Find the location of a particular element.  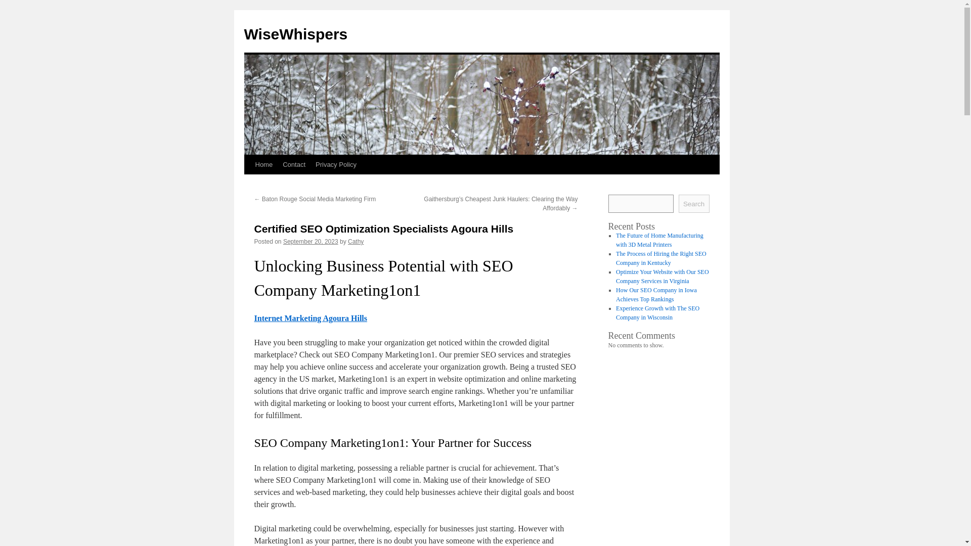

The Future of Home Manufacturing with 3D Metal Printers is located at coordinates (659, 240).